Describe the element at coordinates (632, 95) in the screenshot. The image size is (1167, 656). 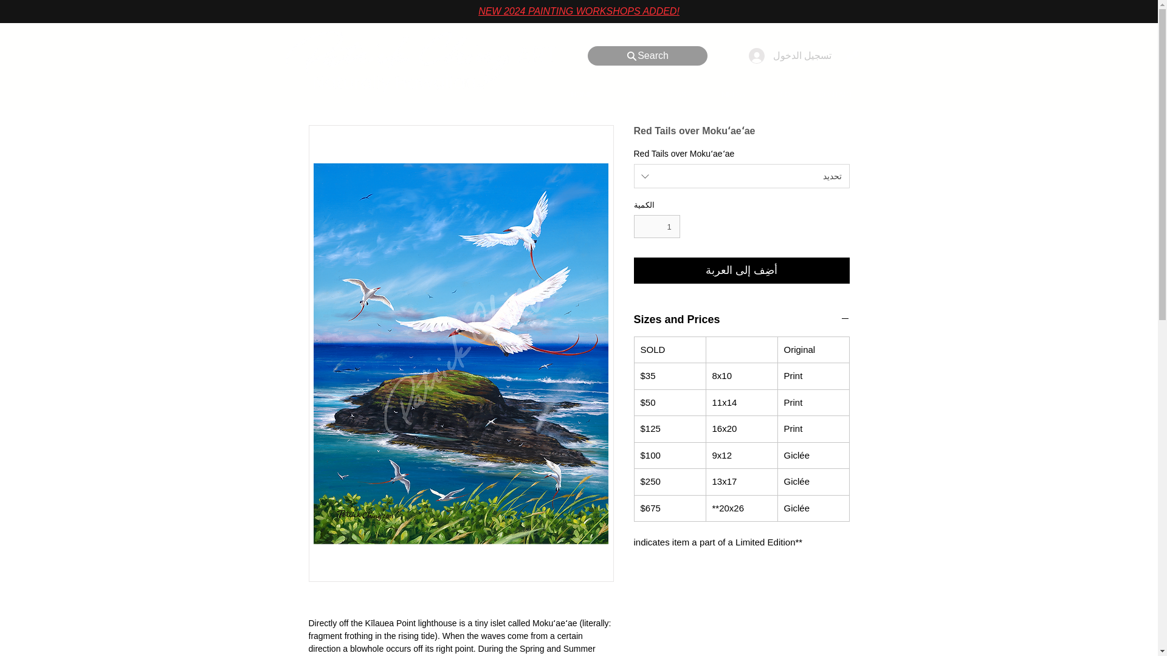
I see `ART` at that location.